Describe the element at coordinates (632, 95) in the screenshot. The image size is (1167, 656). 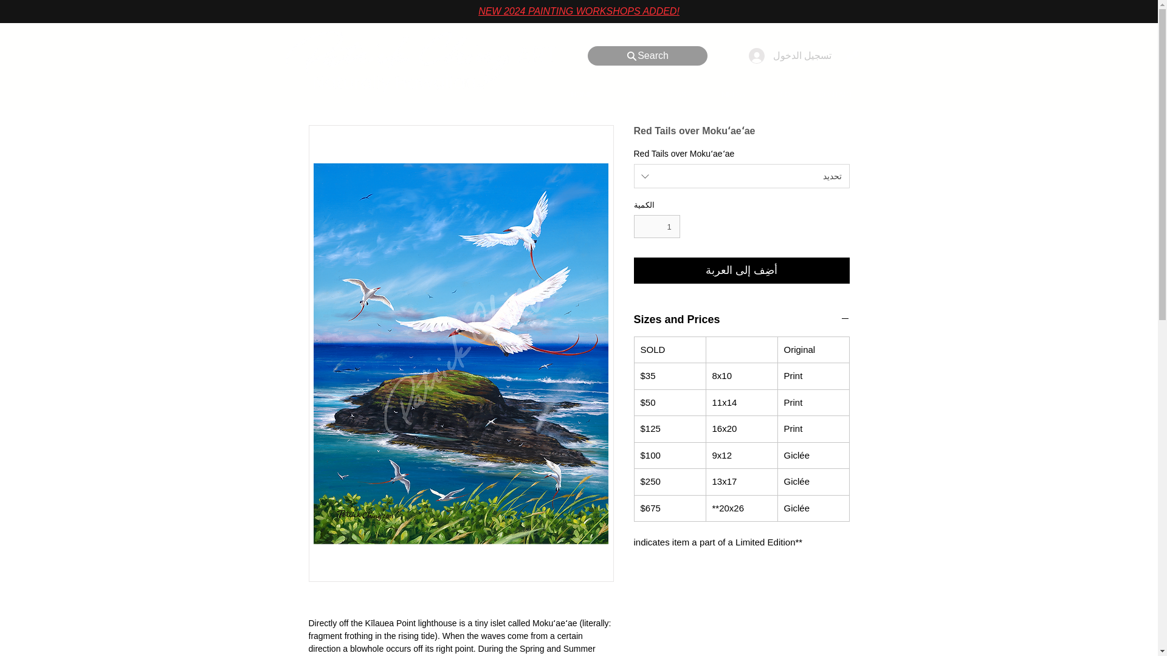
I see `ART` at that location.